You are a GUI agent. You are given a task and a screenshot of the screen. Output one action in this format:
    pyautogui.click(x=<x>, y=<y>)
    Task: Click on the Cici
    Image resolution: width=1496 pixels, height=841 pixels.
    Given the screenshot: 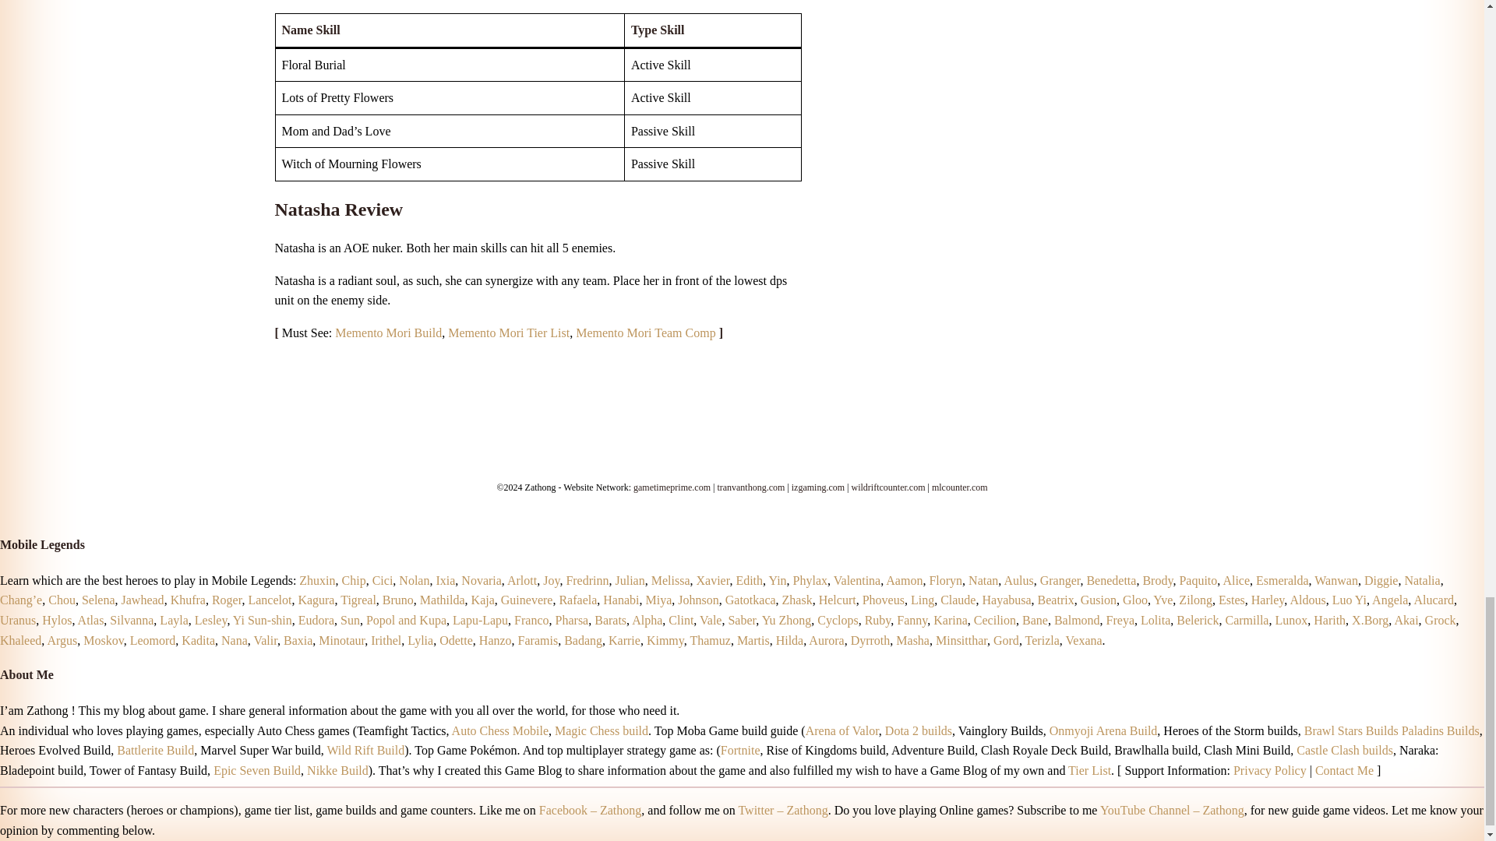 What is the action you would take?
    pyautogui.click(x=383, y=579)
    